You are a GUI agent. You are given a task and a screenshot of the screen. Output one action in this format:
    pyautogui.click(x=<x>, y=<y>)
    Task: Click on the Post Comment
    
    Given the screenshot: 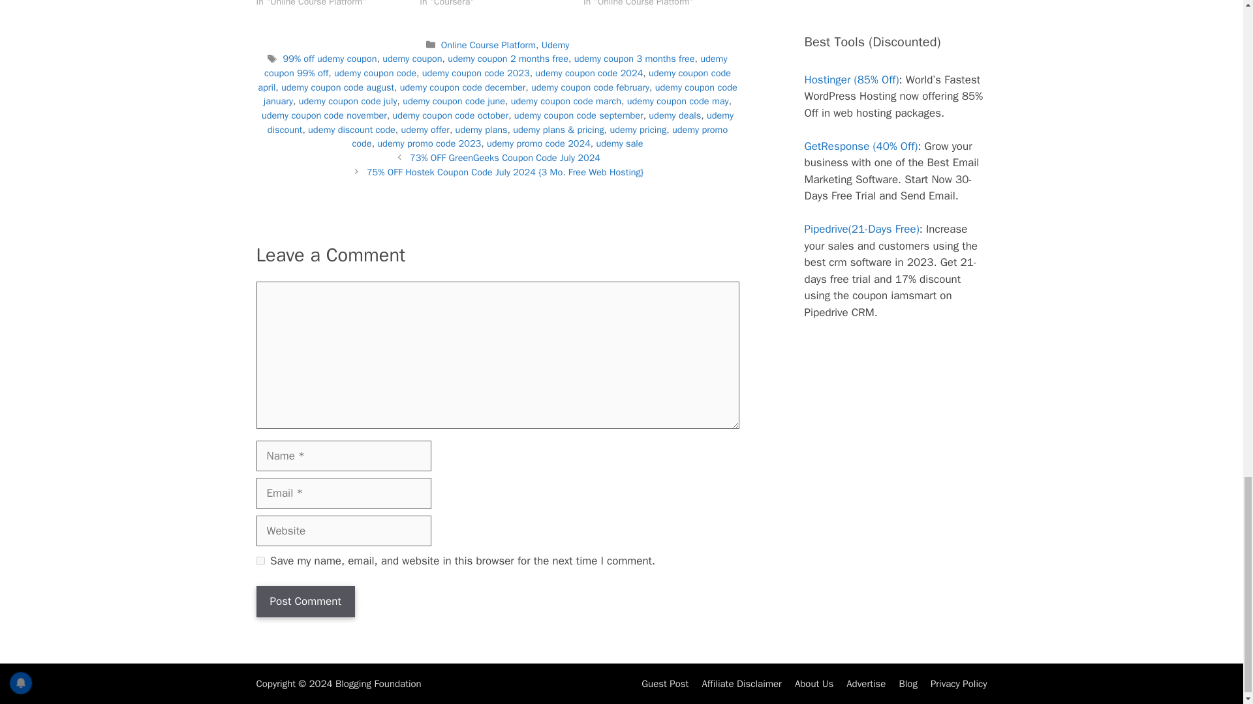 What is the action you would take?
    pyautogui.click(x=305, y=601)
    